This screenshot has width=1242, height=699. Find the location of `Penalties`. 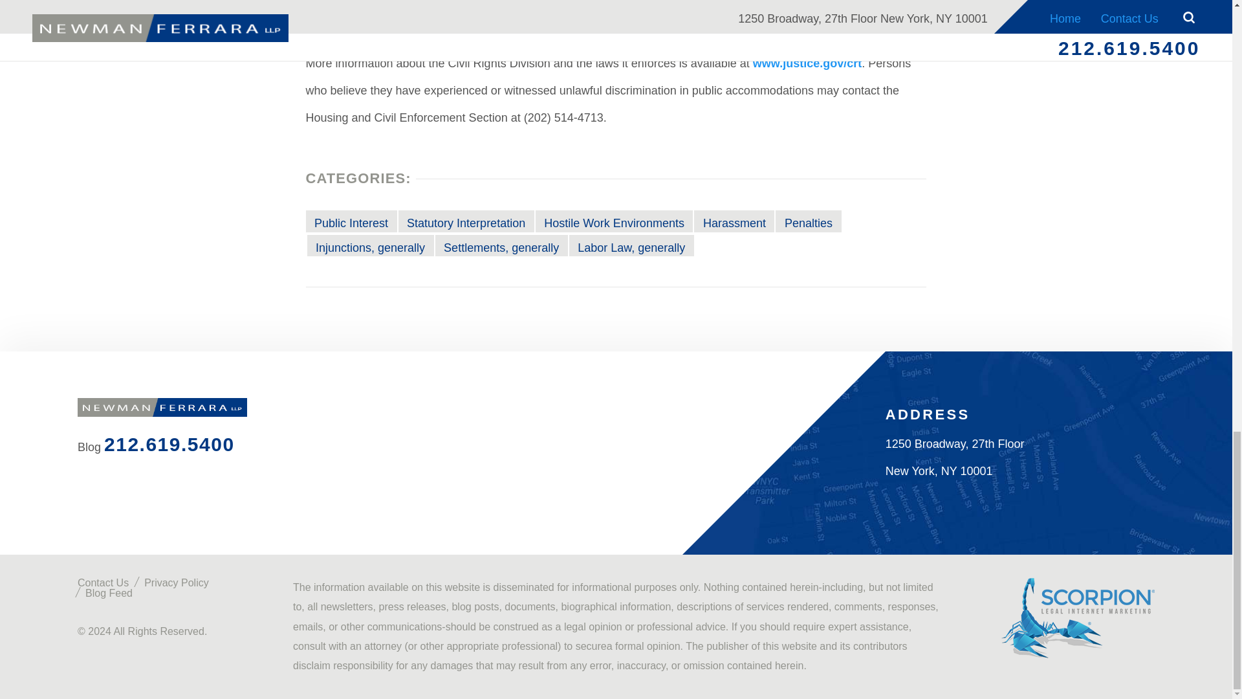

Penalties is located at coordinates (807, 221).